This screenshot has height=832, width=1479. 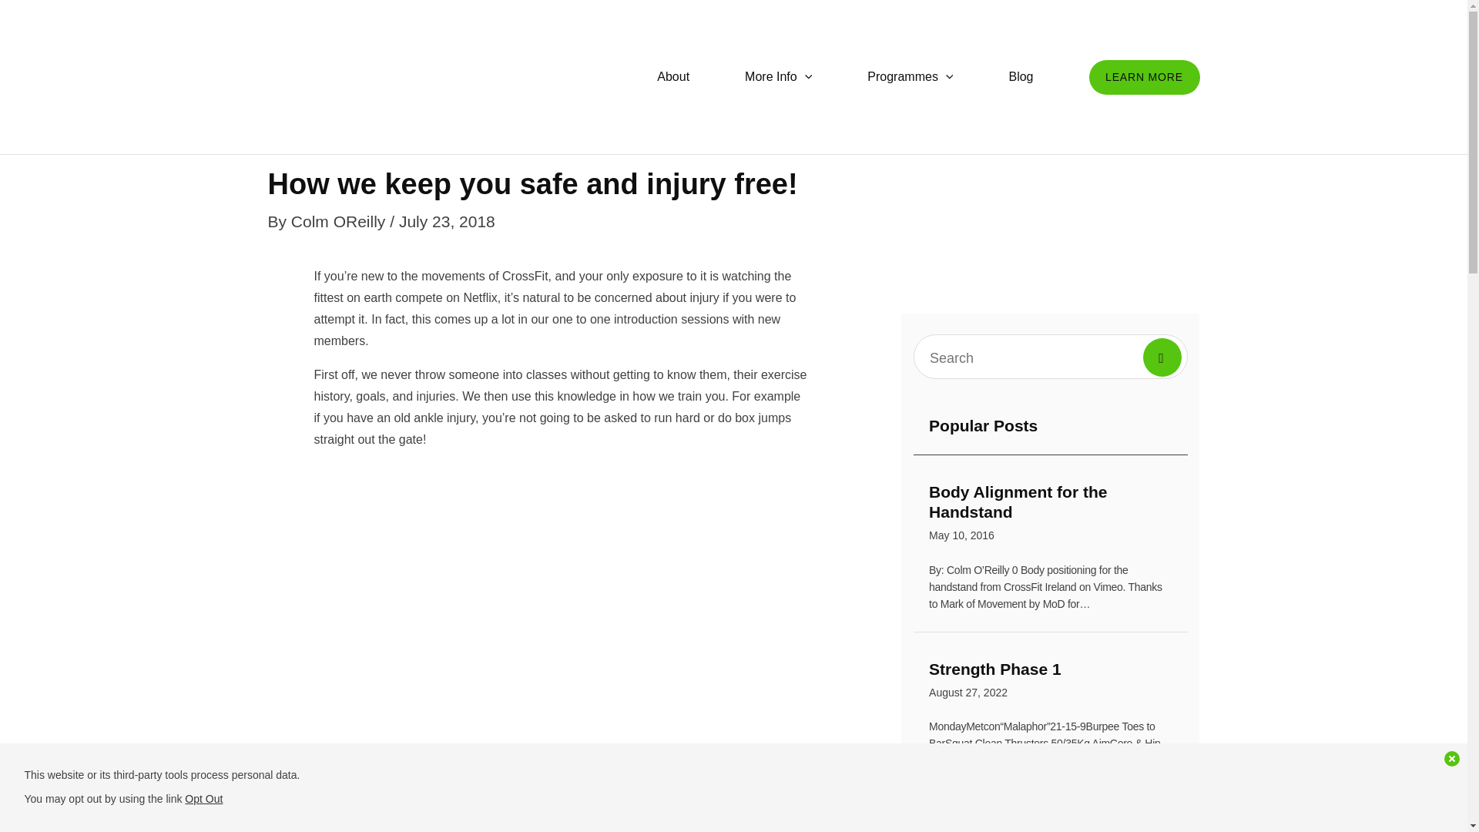 What do you see at coordinates (340, 222) in the screenshot?
I see `View all posts by Colm OReilly` at bounding box center [340, 222].